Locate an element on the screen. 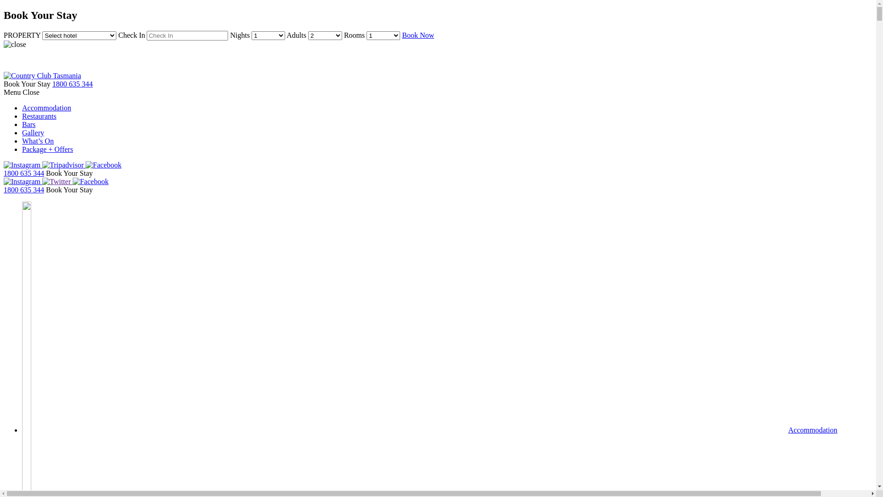 The width and height of the screenshot is (883, 497). Menu Close is located at coordinates (22, 92).